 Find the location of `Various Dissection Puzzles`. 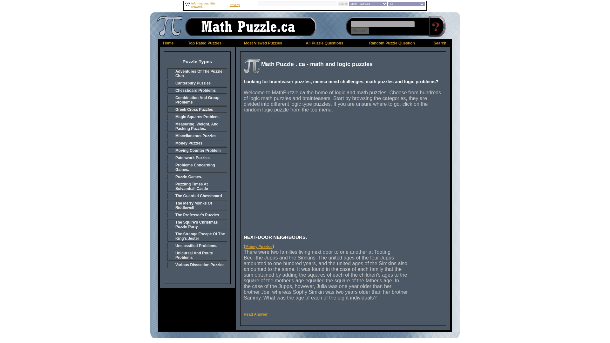

Various Dissection Puzzles is located at coordinates (197, 265).